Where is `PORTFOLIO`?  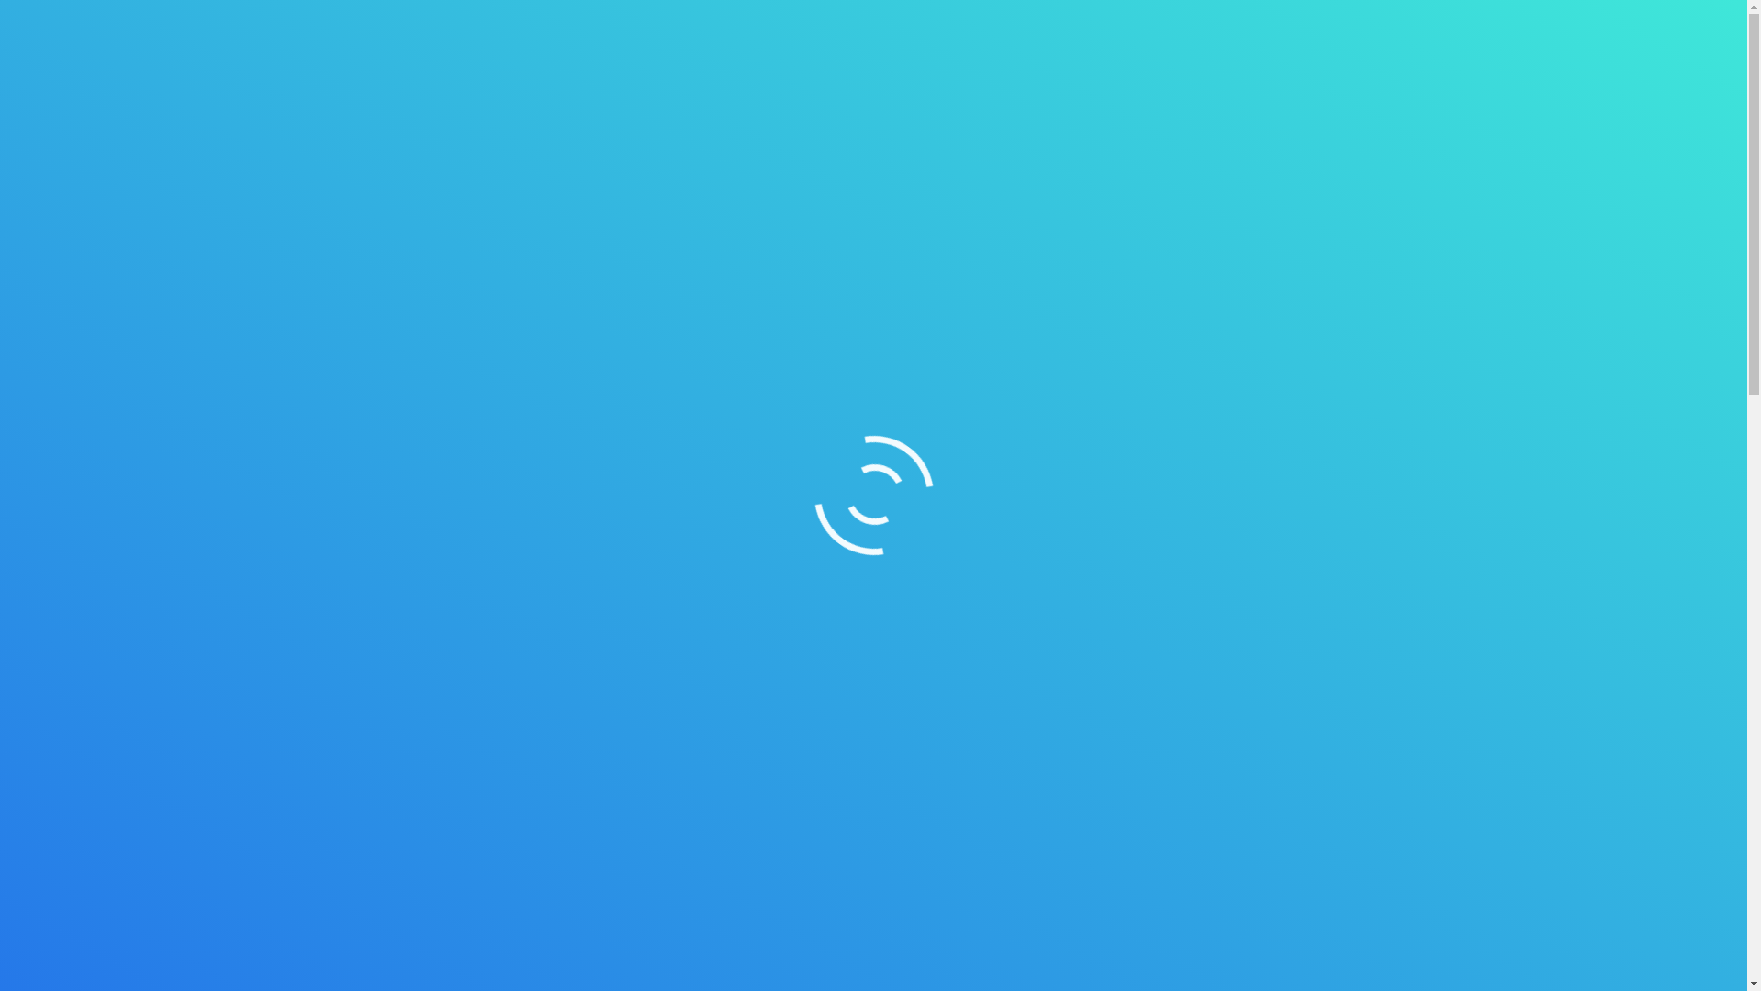
PORTFOLIO is located at coordinates (1086, 79).